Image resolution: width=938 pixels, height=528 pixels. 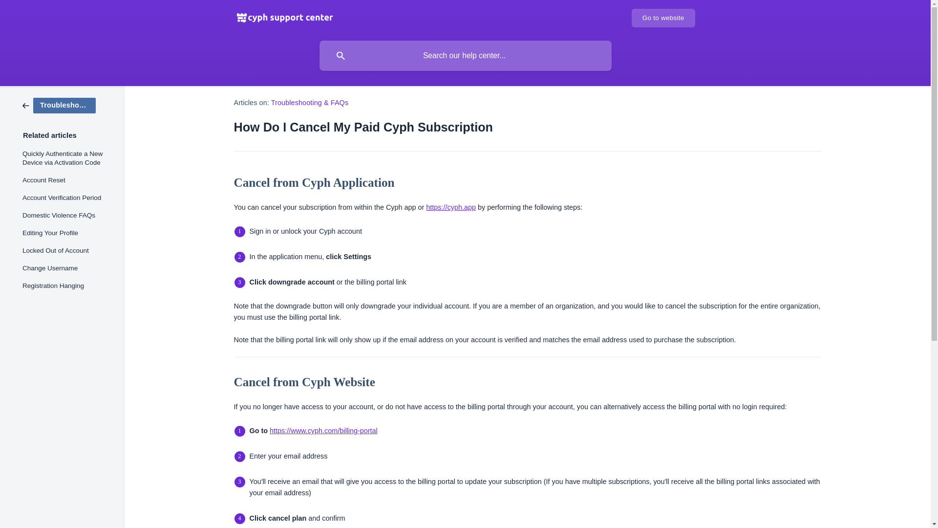 I want to click on Go to website, so click(x=663, y=18).